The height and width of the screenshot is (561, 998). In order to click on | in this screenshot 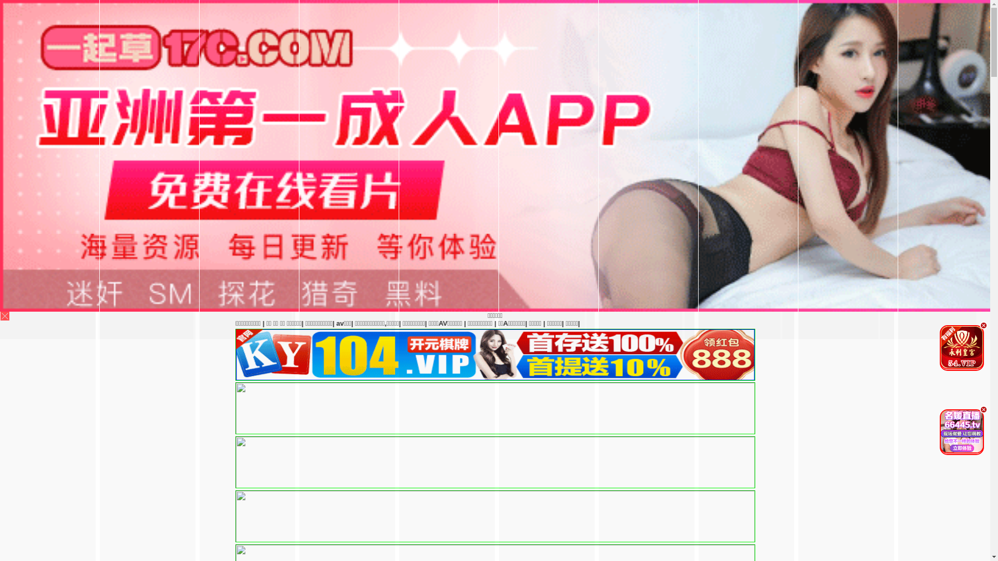, I will do `click(442, 323)`.